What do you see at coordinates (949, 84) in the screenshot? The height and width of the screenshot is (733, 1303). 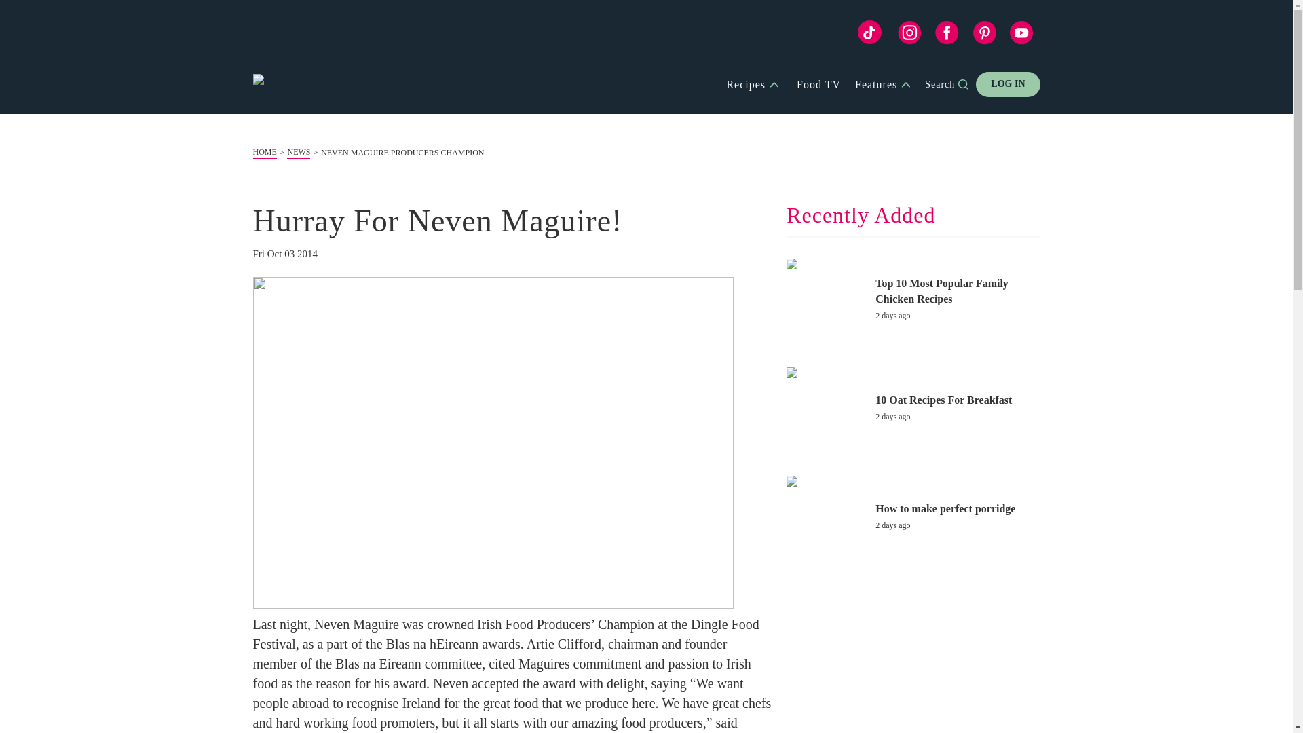 I see `Search` at bounding box center [949, 84].